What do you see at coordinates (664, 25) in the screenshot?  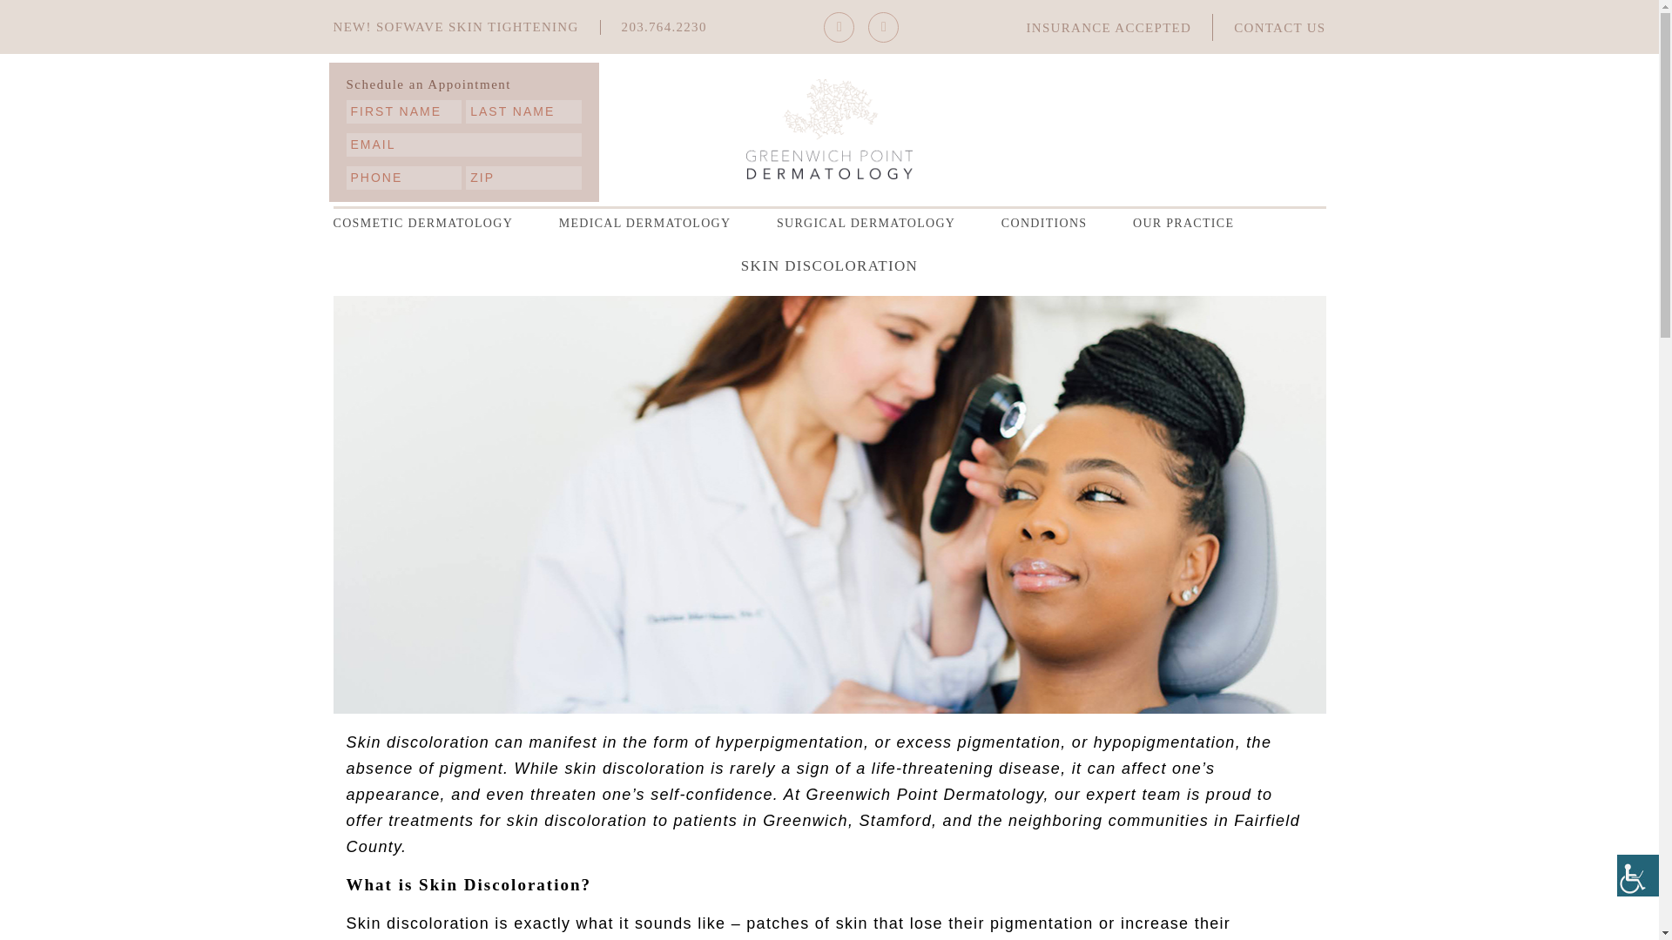 I see `203.764.2230` at bounding box center [664, 25].